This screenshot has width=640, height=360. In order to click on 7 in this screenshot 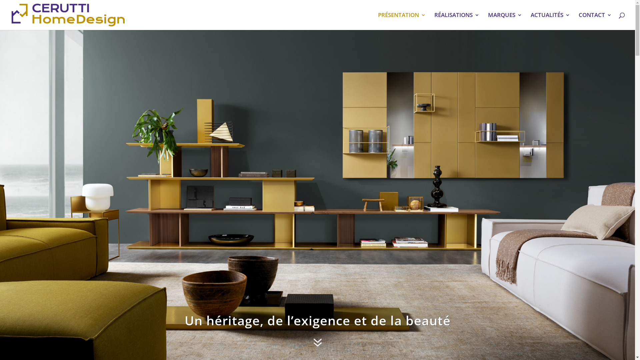, I will do `click(317, 345)`.